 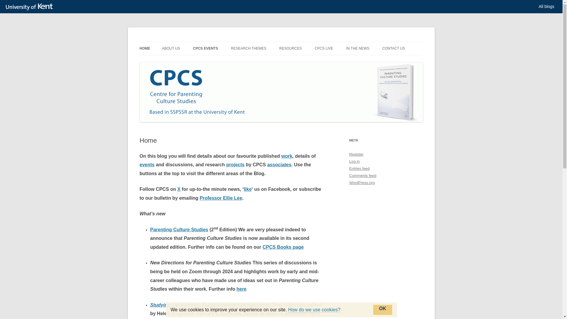 What do you see at coordinates (206, 41) in the screenshot?
I see `Centre for Parenting Culture Studies` at bounding box center [206, 41].